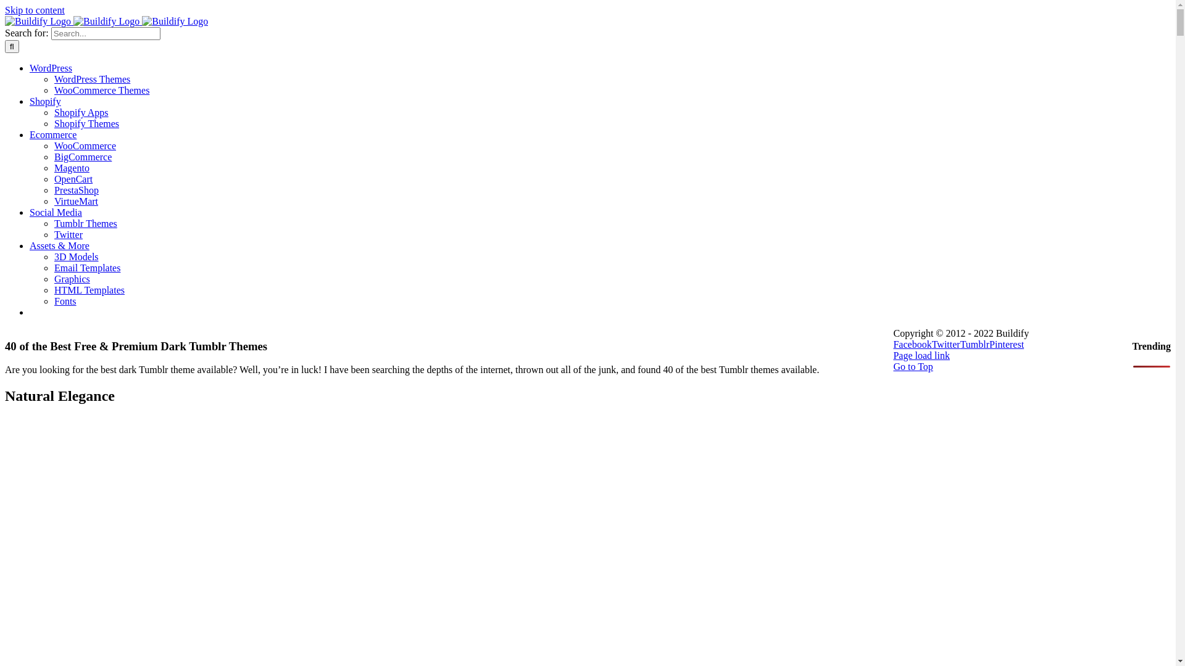  What do you see at coordinates (35, 10) in the screenshot?
I see `Skip to content` at bounding box center [35, 10].